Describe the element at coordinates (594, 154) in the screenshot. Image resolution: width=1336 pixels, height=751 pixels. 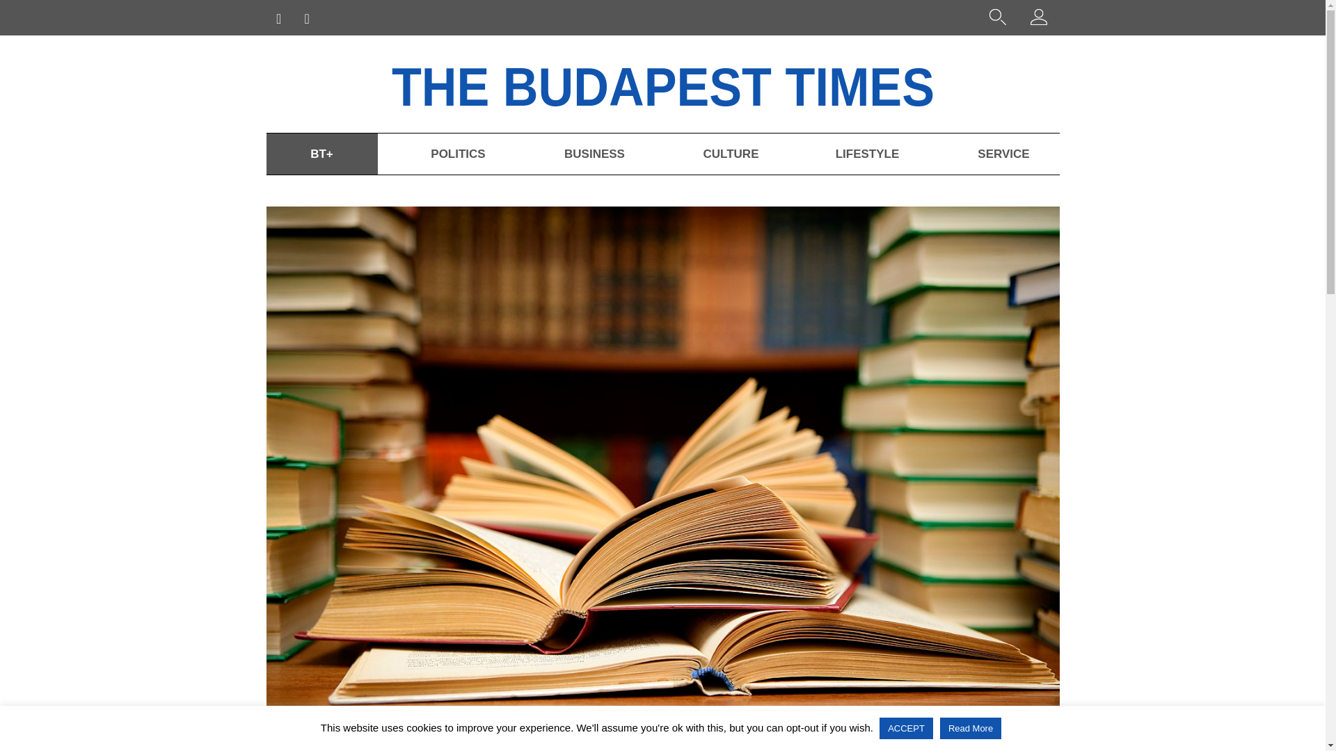
I see `BUSINESS` at that location.